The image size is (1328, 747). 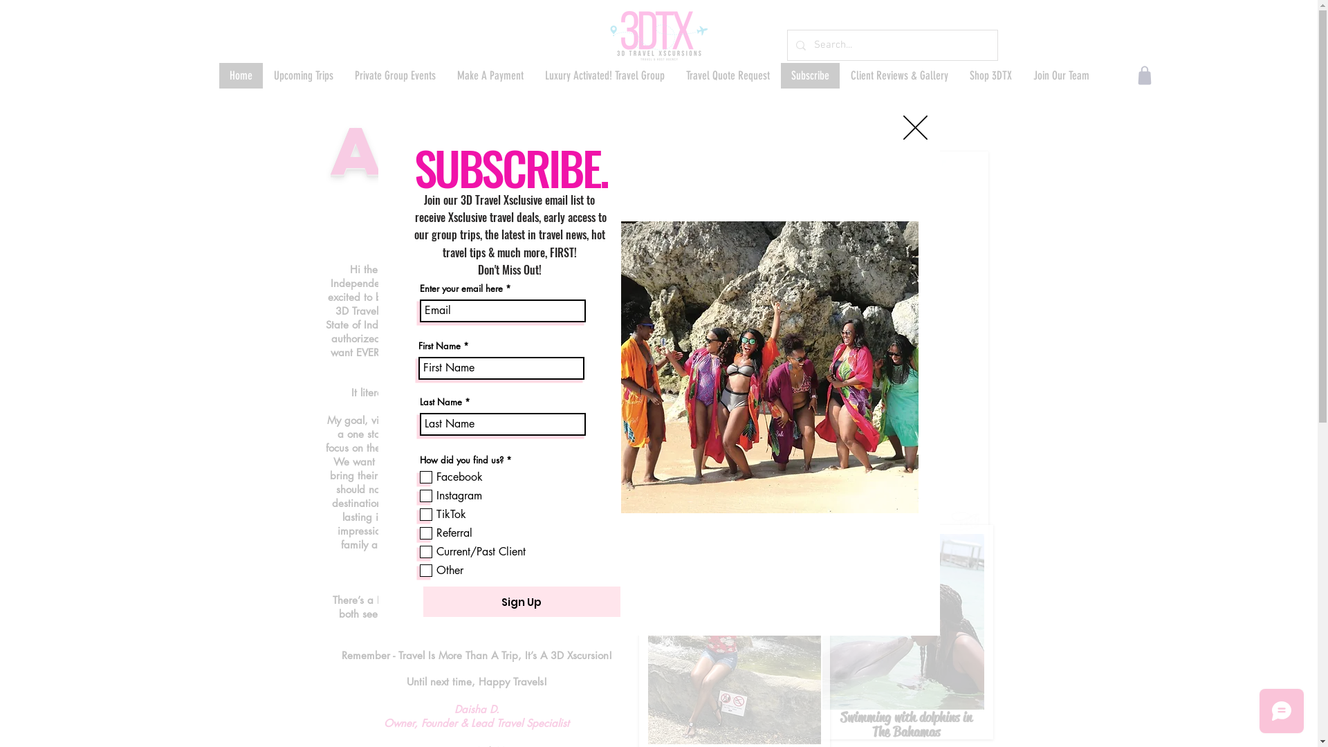 I want to click on Sign Up, so click(x=522, y=602).